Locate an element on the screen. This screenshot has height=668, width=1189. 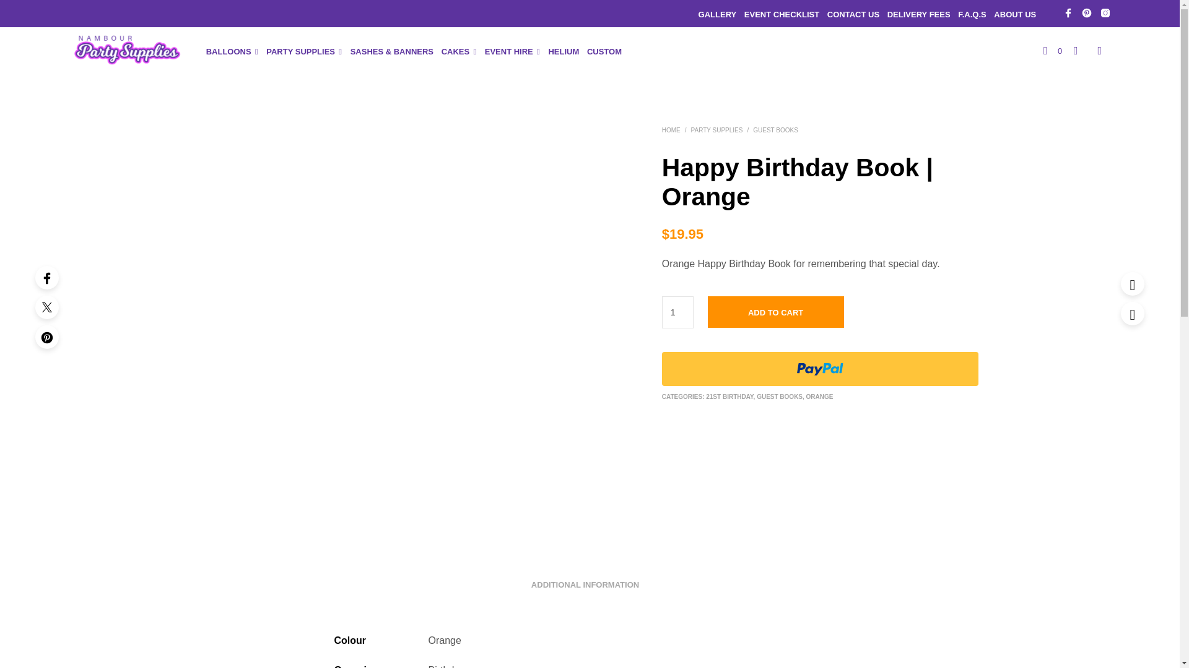
CONTACT US is located at coordinates (856, 15).